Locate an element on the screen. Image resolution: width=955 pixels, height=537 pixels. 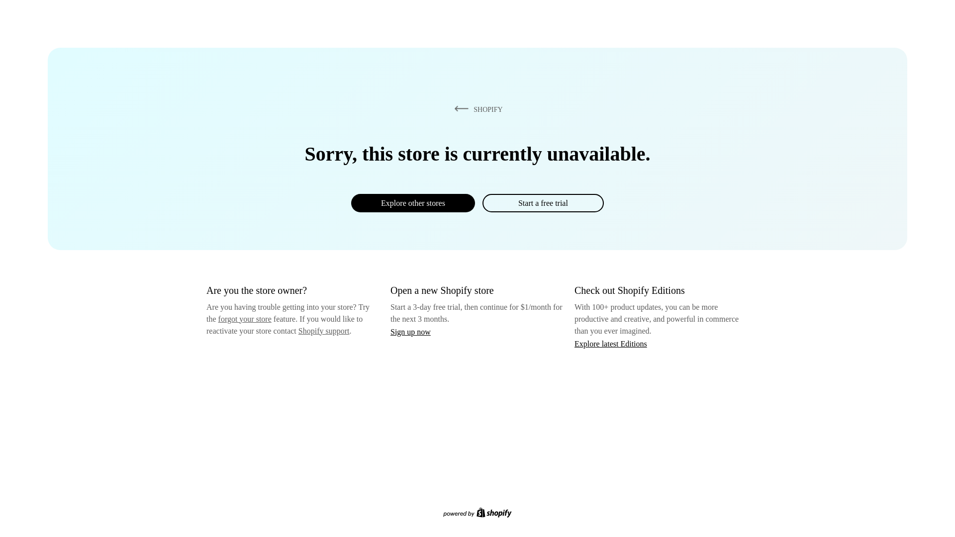
Sign up now is located at coordinates (410, 332).